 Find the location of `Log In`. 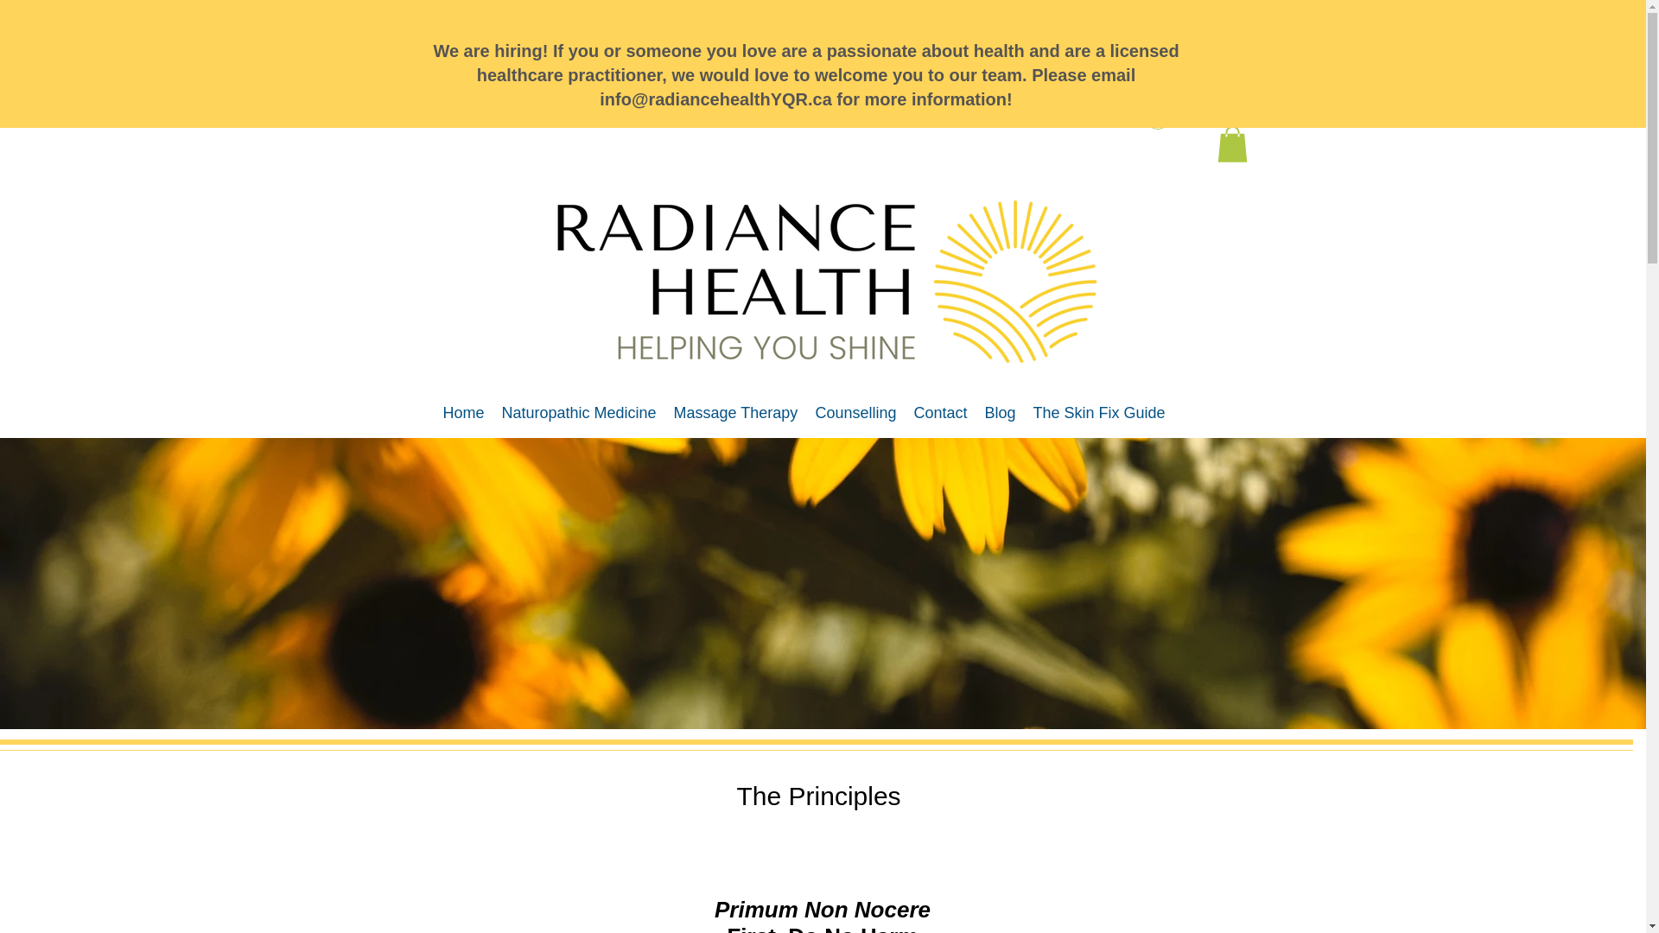

Log In is located at coordinates (1185, 117).